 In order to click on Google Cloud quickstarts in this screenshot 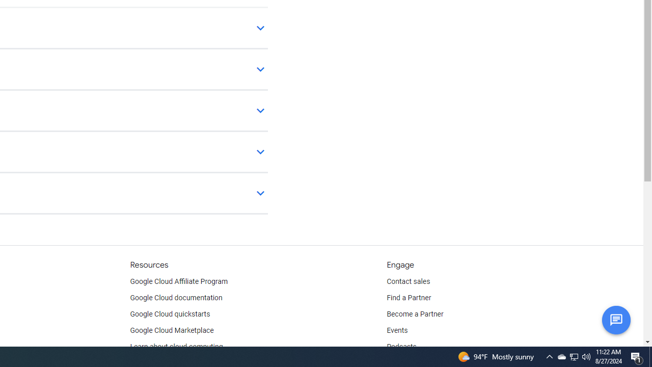, I will do `click(170, 314)`.